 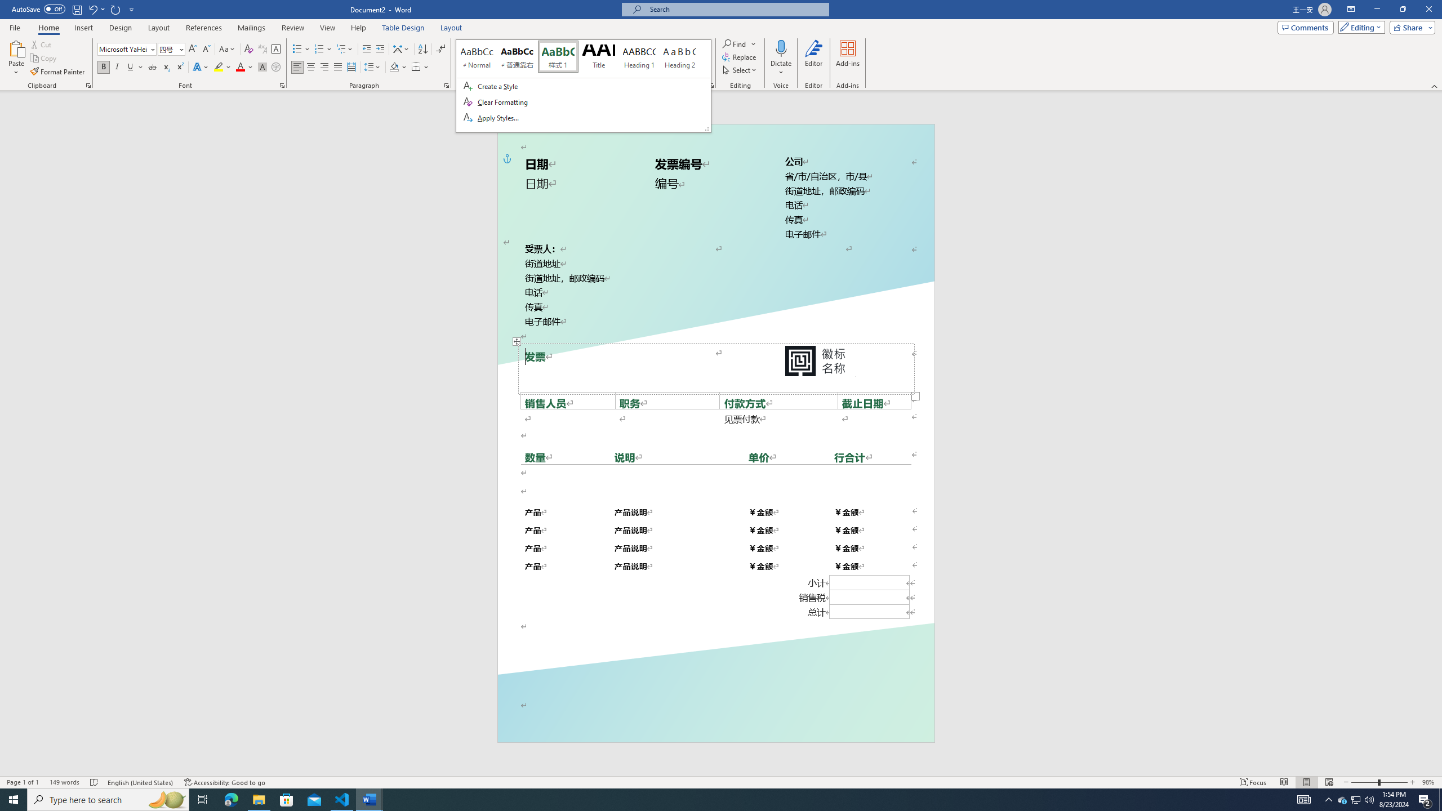 I want to click on File Explorer - 1 running window, so click(x=259, y=800).